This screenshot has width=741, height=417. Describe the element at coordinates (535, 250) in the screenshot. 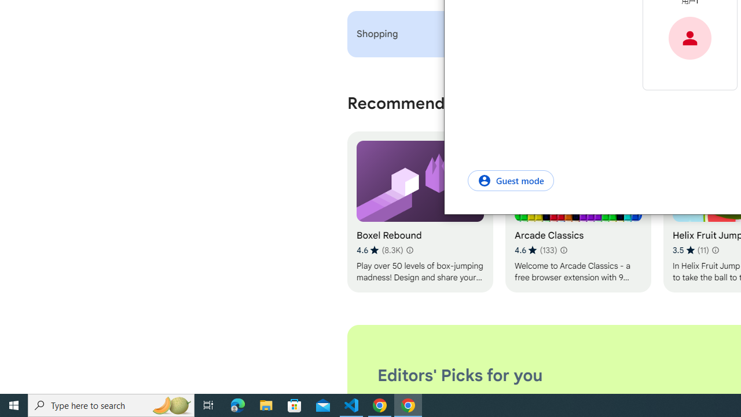

I see `Average rating 4.6 out of 5 stars. 133 ratings.` at that location.